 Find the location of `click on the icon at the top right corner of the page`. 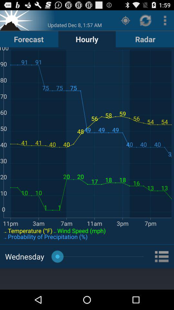

click on the icon at the top right corner of the page is located at coordinates (165, 20).